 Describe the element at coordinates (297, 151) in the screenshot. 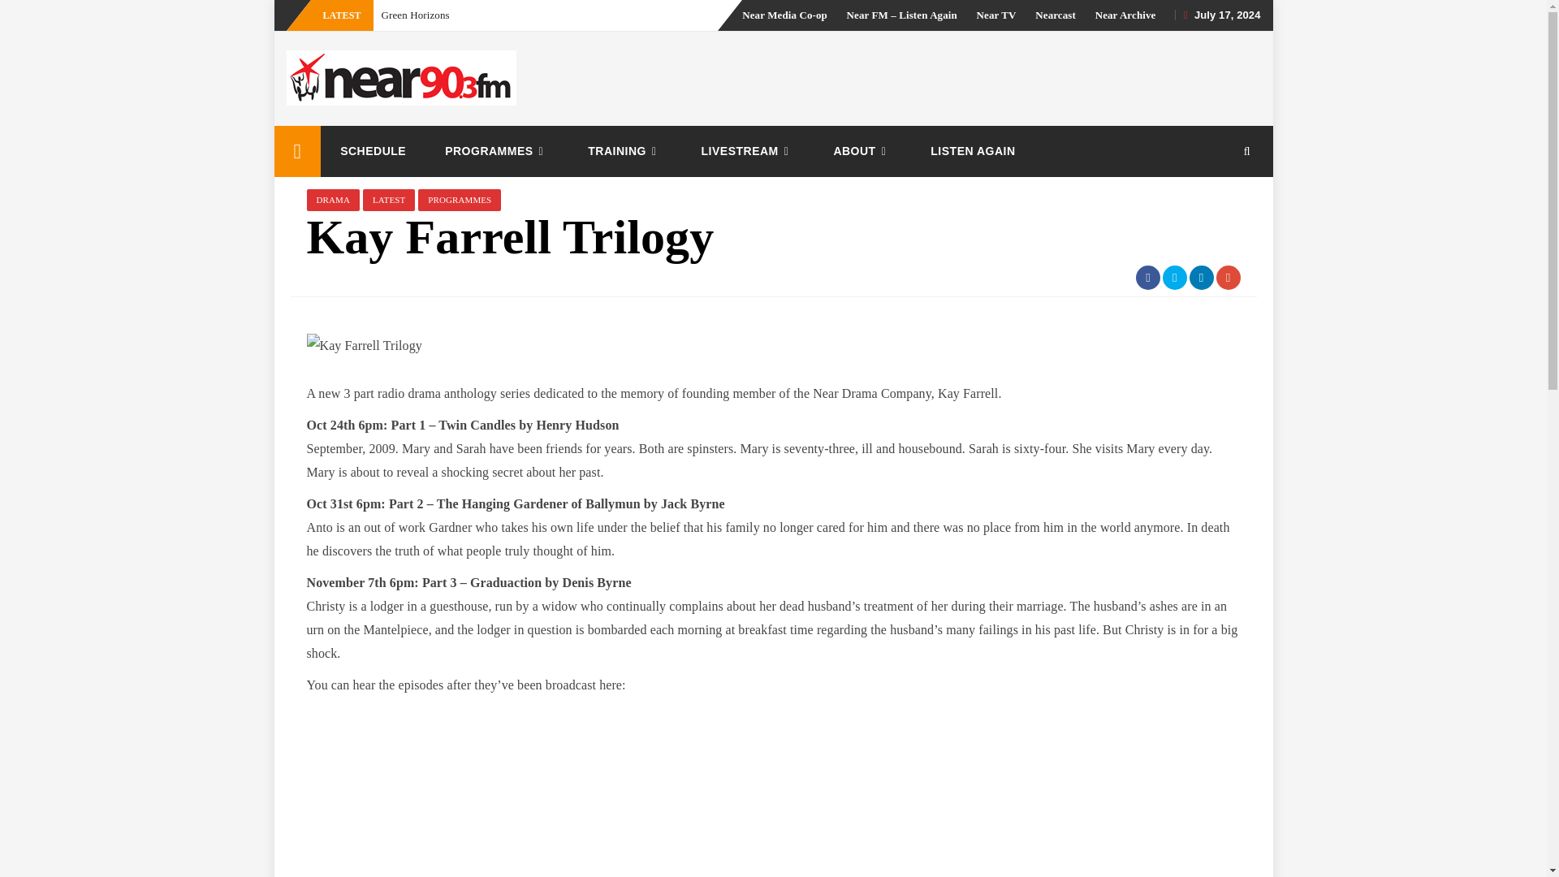

I see `Near FM` at that location.